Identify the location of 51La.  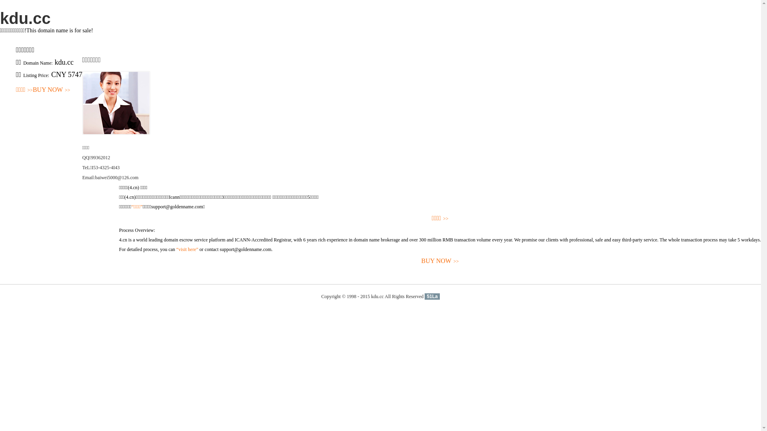
(432, 297).